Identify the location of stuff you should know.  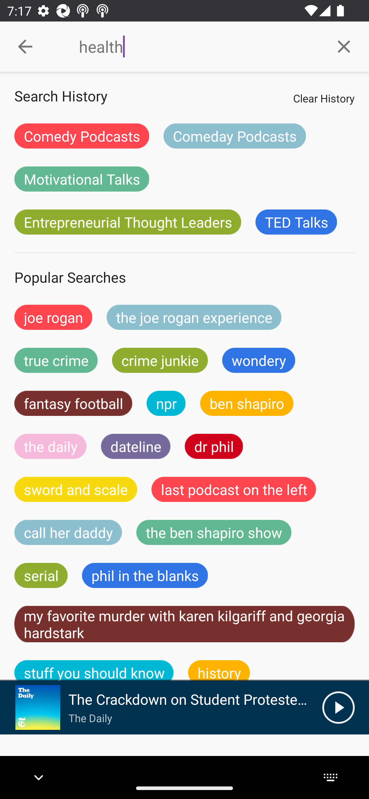
(94, 670).